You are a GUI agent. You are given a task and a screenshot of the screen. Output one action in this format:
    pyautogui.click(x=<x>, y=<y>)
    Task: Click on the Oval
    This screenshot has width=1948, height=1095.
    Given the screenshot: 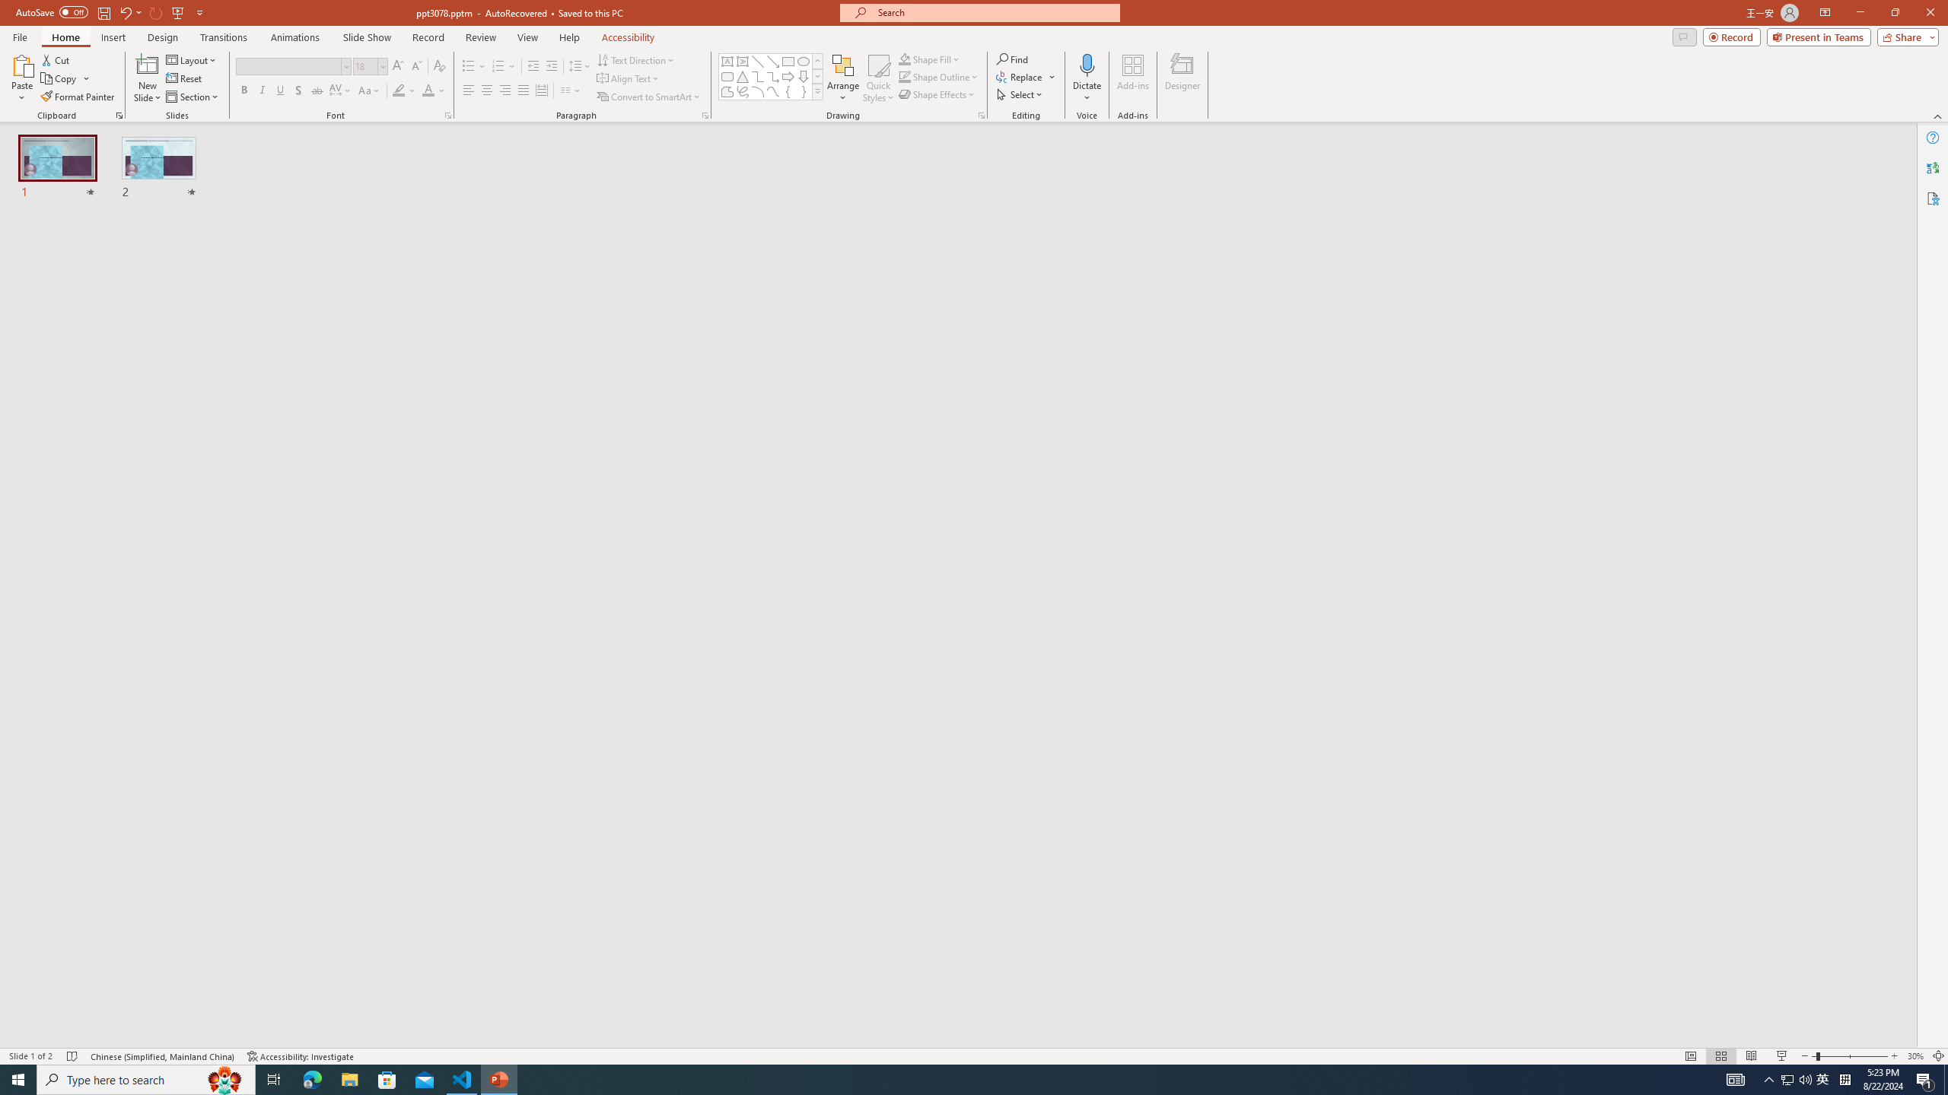 What is the action you would take?
    pyautogui.click(x=804, y=61)
    